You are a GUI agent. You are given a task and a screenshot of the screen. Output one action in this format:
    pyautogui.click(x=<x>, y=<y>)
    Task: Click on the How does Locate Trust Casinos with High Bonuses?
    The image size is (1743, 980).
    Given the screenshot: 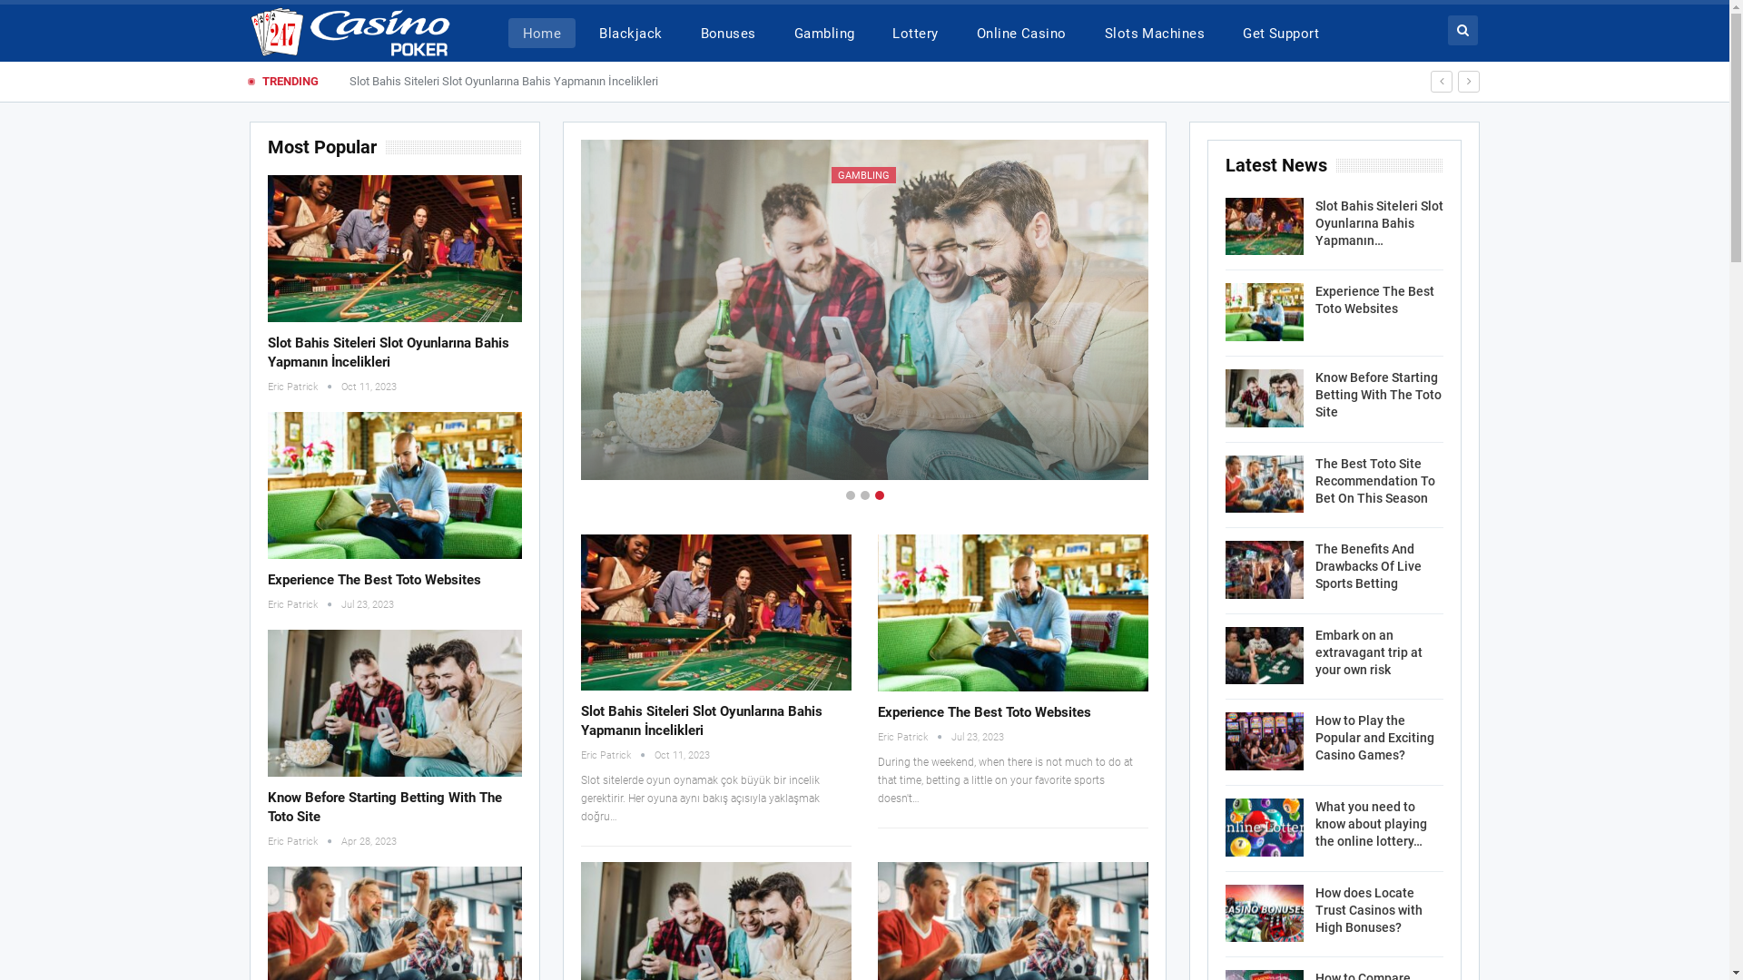 What is the action you would take?
    pyautogui.click(x=1265, y=914)
    